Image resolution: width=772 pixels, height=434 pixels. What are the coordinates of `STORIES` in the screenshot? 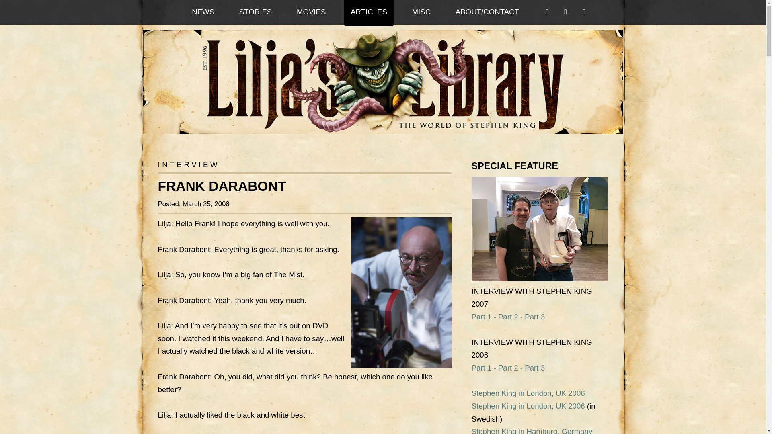 It's located at (255, 13).